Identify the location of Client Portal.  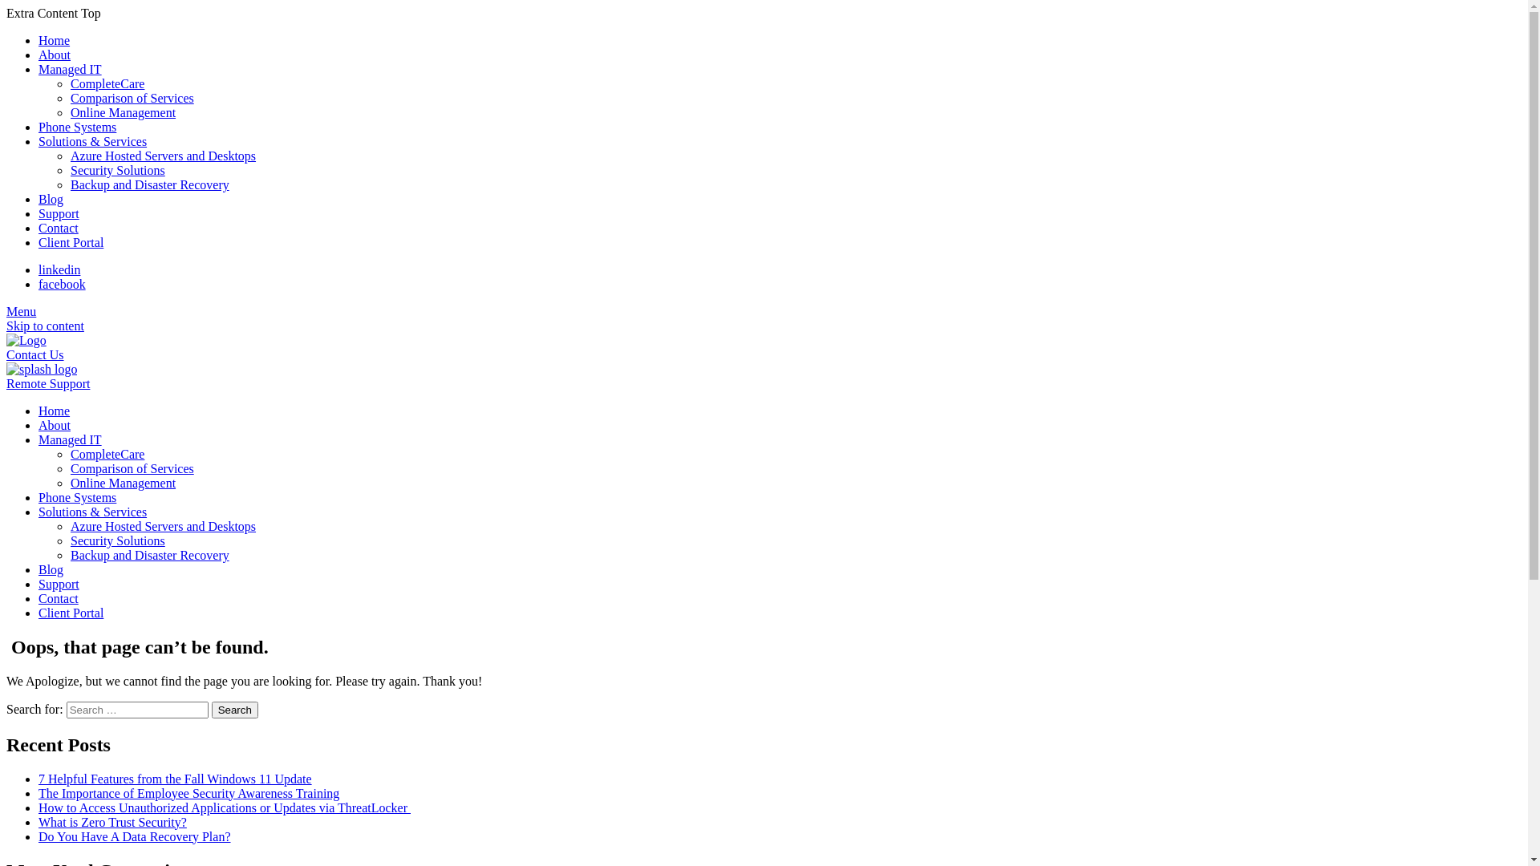
(71, 242).